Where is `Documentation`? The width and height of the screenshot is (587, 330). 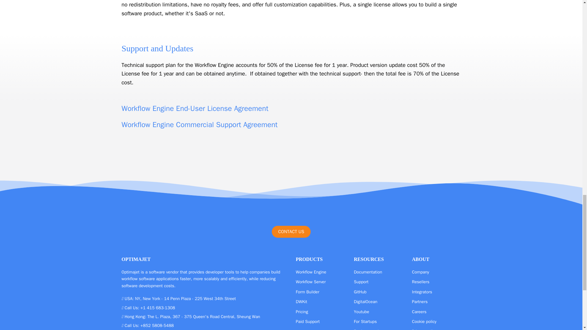
Documentation is located at coordinates (368, 272).